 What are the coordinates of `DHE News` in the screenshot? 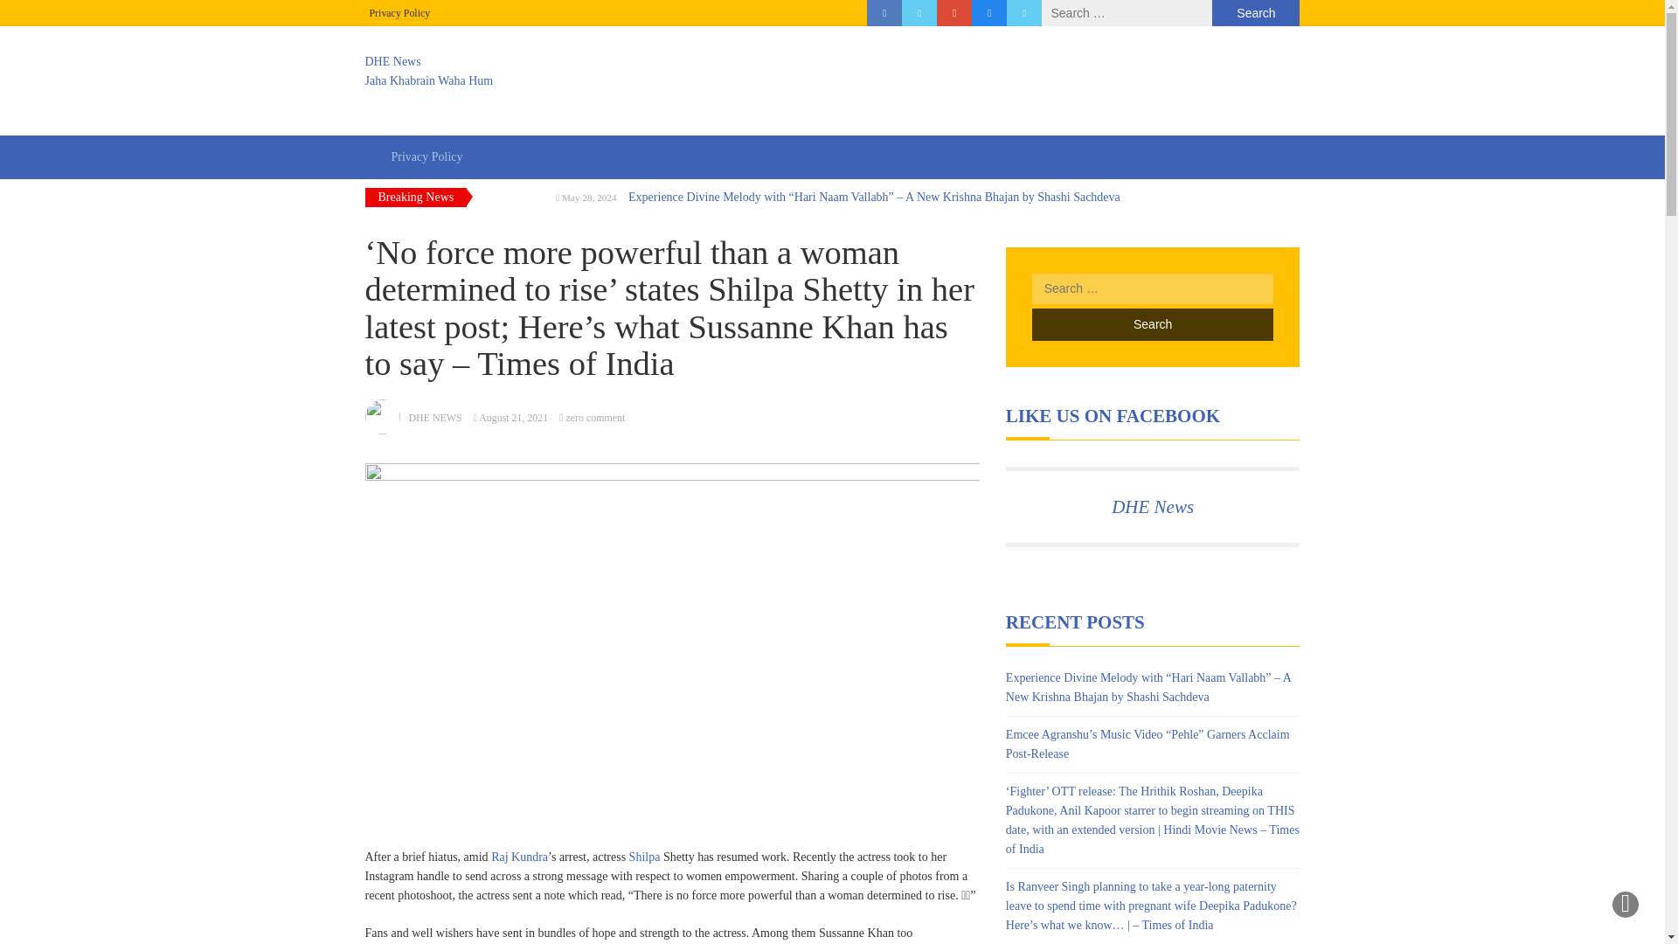 It's located at (1152, 507).